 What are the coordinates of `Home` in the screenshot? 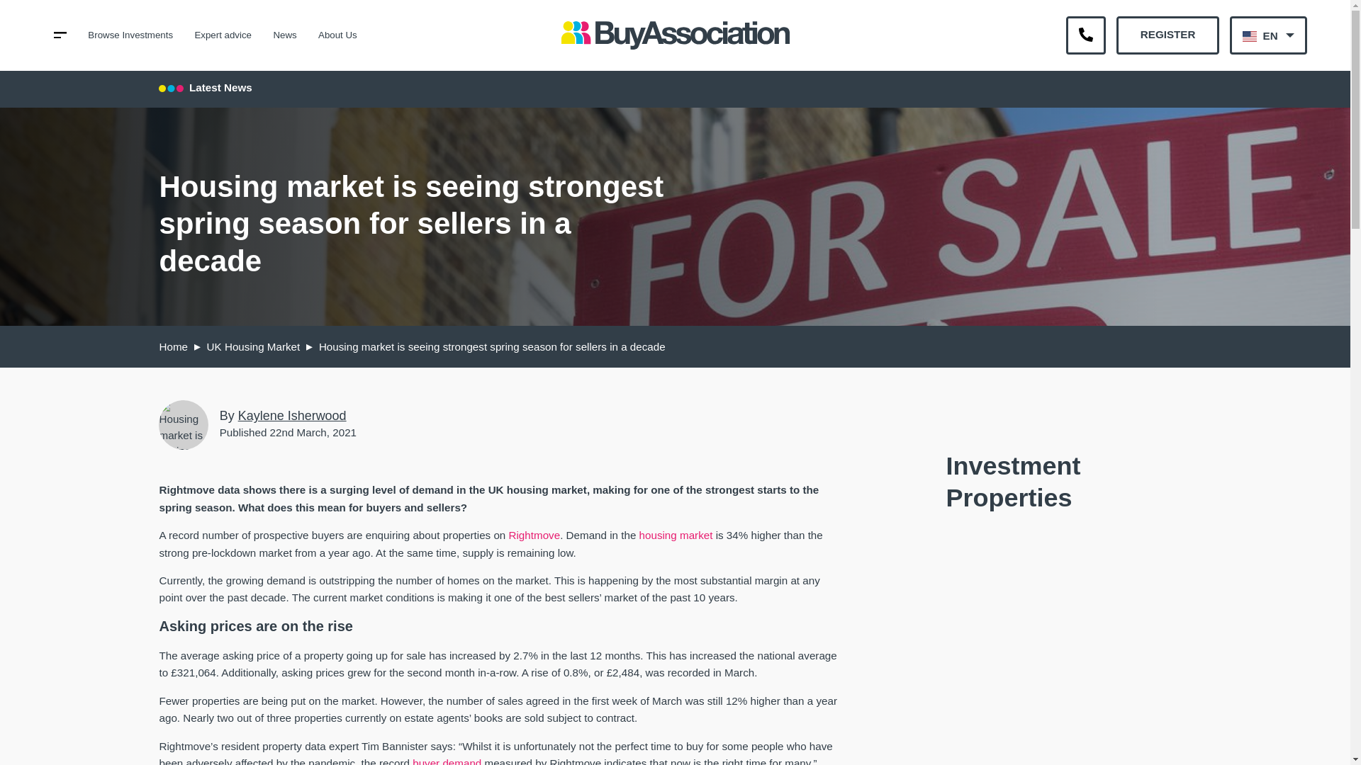 It's located at (173, 346).